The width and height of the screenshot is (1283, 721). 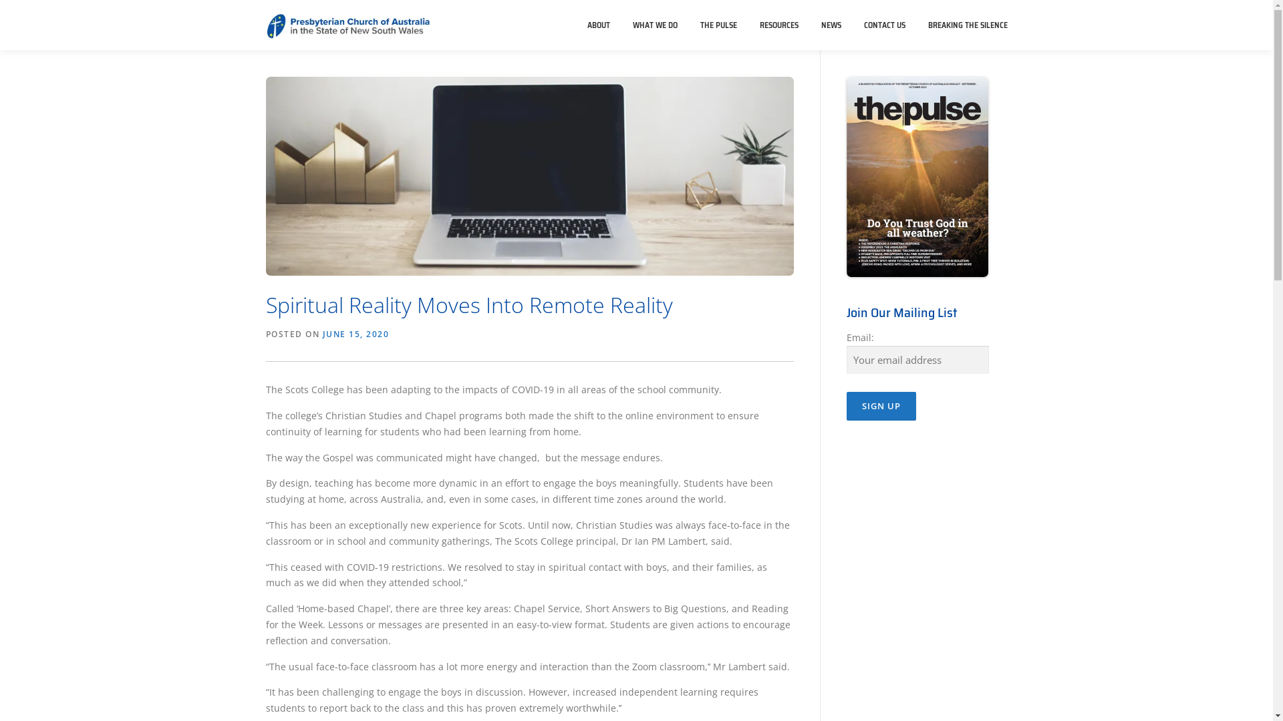 What do you see at coordinates (831, 25) in the screenshot?
I see `NEWS` at bounding box center [831, 25].